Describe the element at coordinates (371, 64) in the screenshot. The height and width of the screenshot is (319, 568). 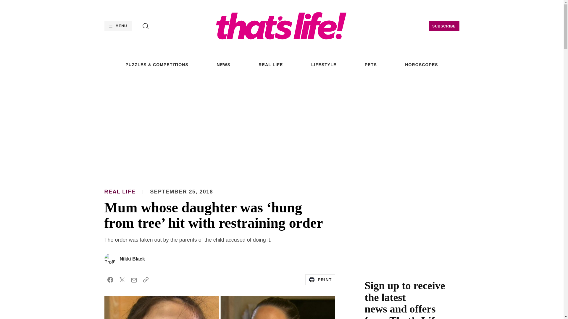
I see `PETS` at that location.